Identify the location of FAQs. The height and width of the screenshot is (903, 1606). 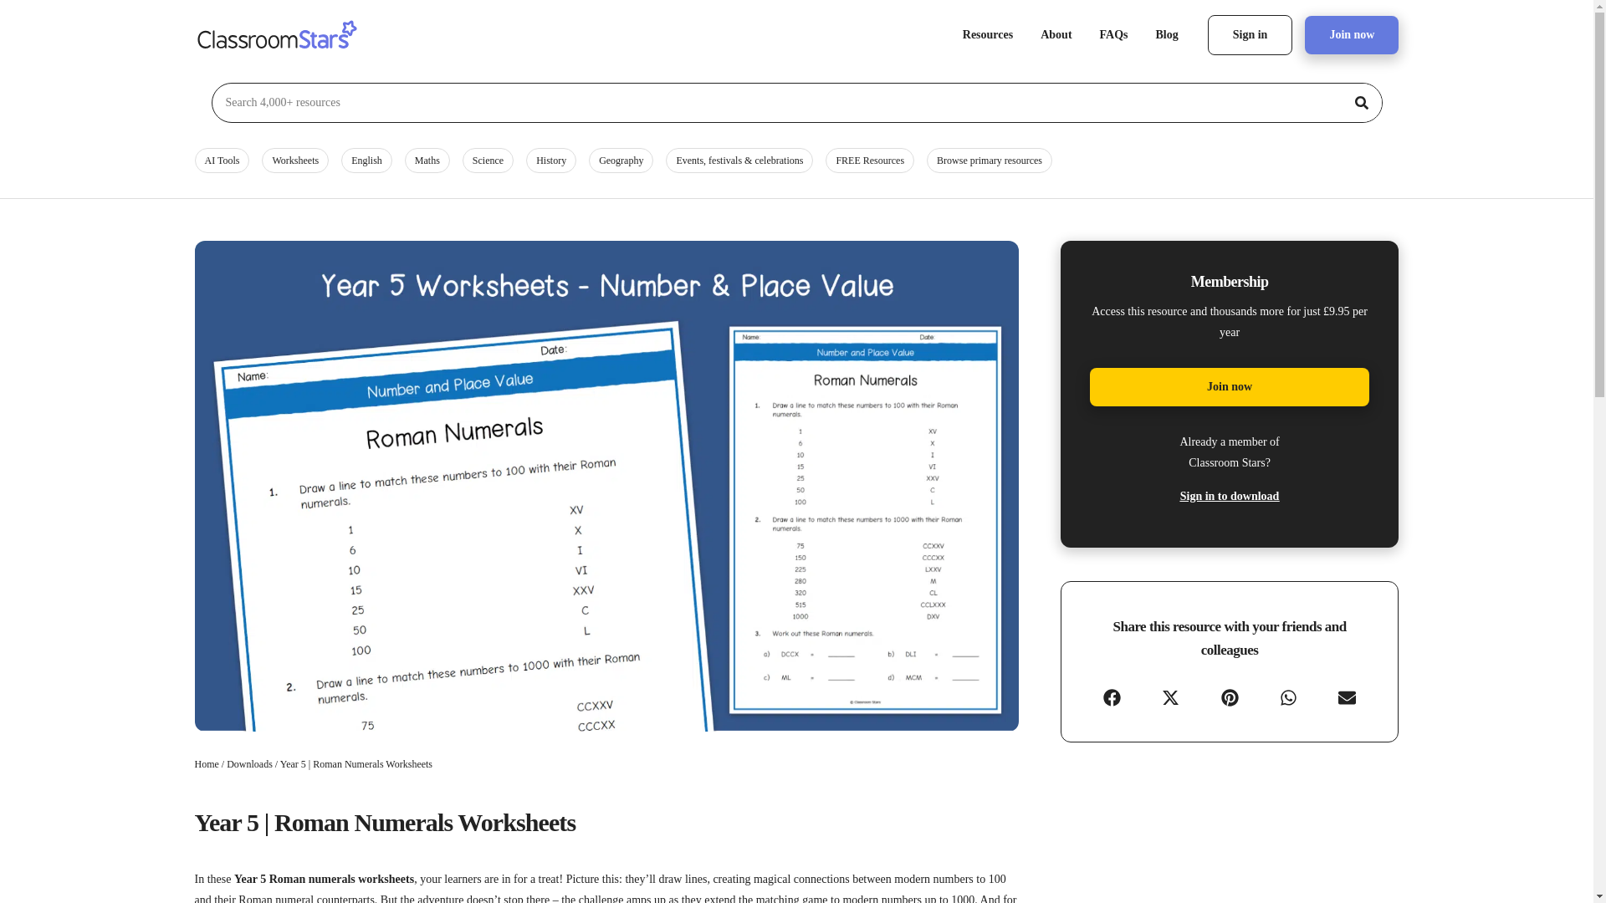
(1113, 35).